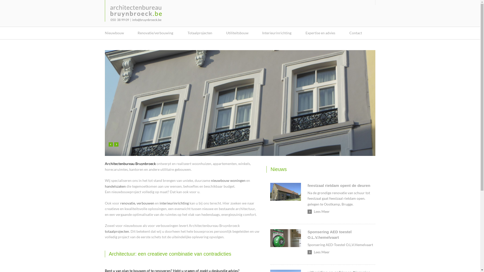  What do you see at coordinates (115, 33) in the screenshot?
I see `Nieuwbouw` at bounding box center [115, 33].